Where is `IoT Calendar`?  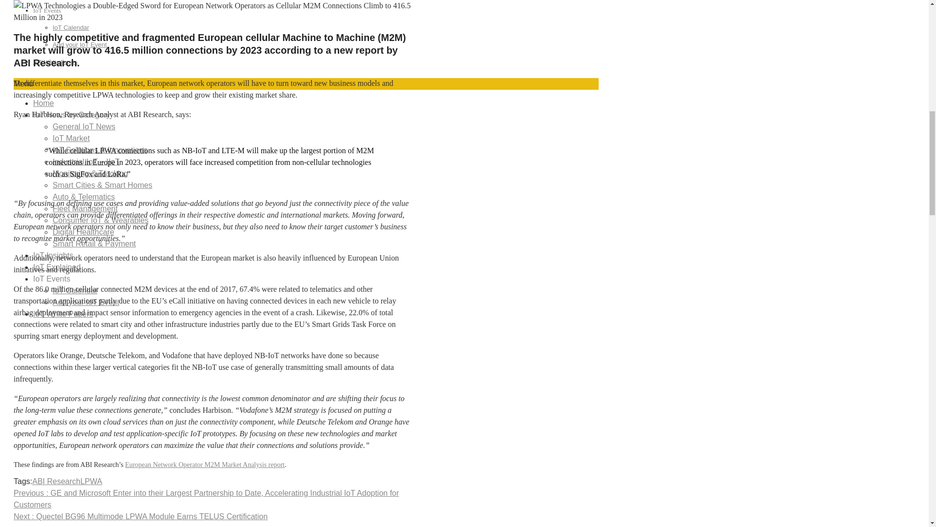
IoT Calendar is located at coordinates (70, 27).